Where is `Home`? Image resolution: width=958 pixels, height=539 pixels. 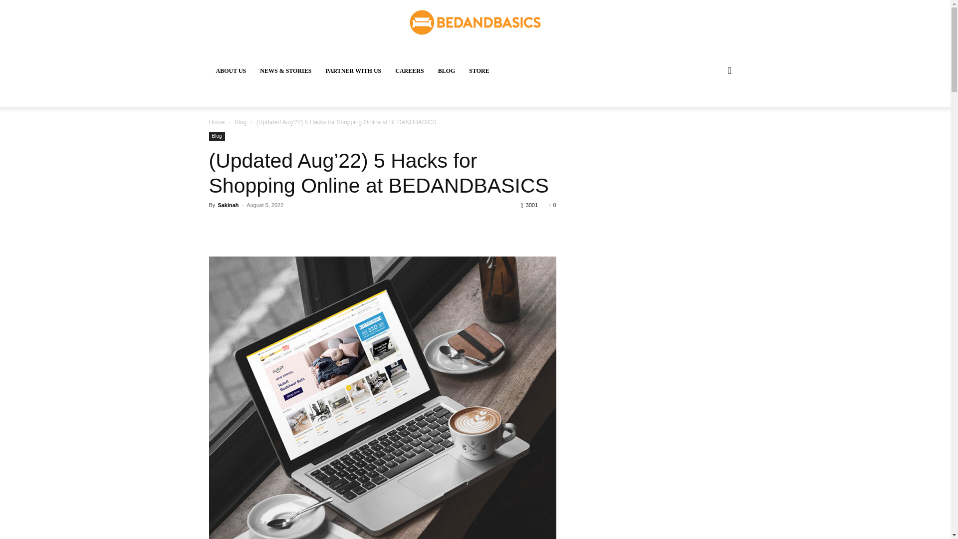 Home is located at coordinates (217, 122).